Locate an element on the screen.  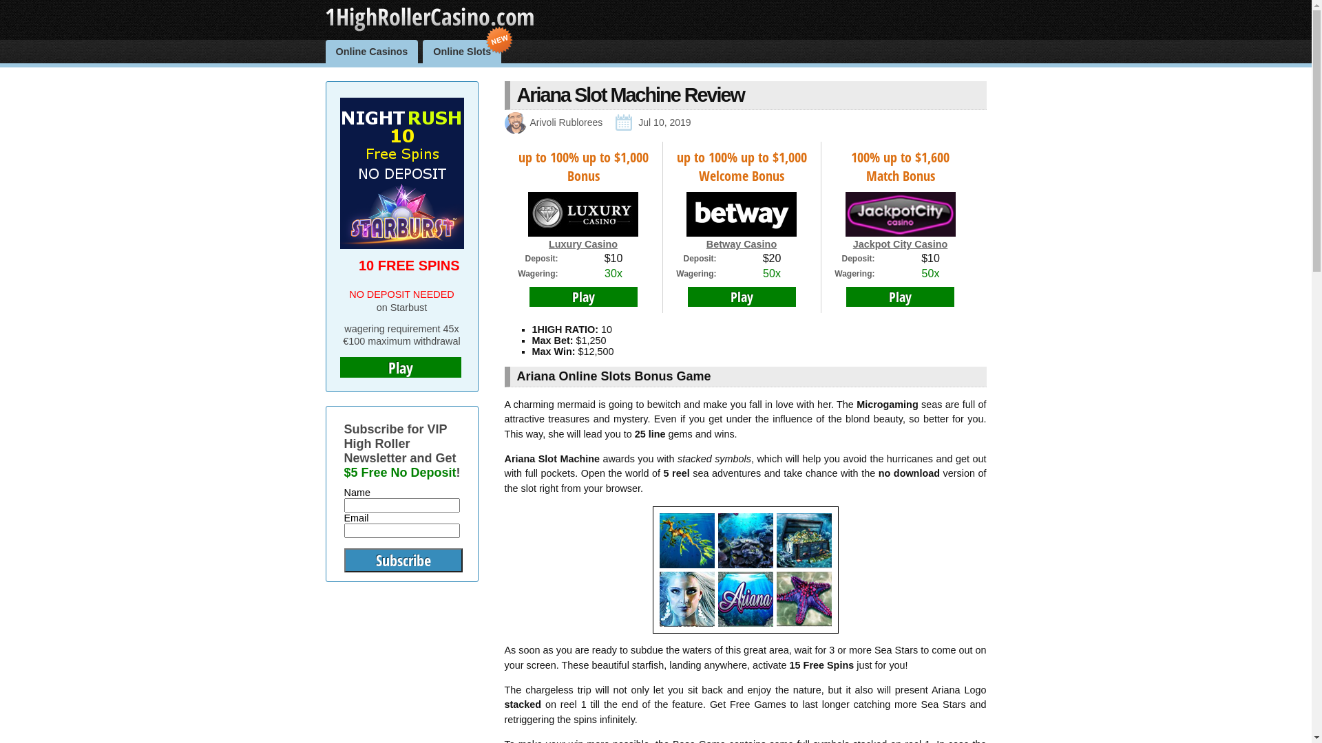
Online Casinos is located at coordinates (372, 52).